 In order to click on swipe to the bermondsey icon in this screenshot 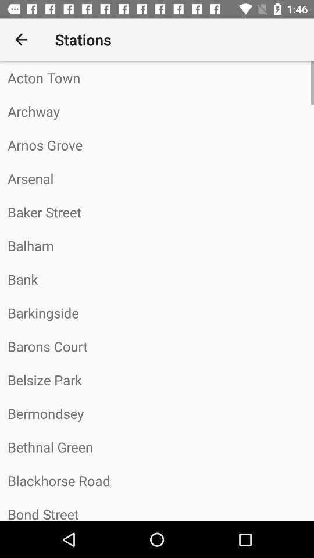, I will do `click(157, 413)`.